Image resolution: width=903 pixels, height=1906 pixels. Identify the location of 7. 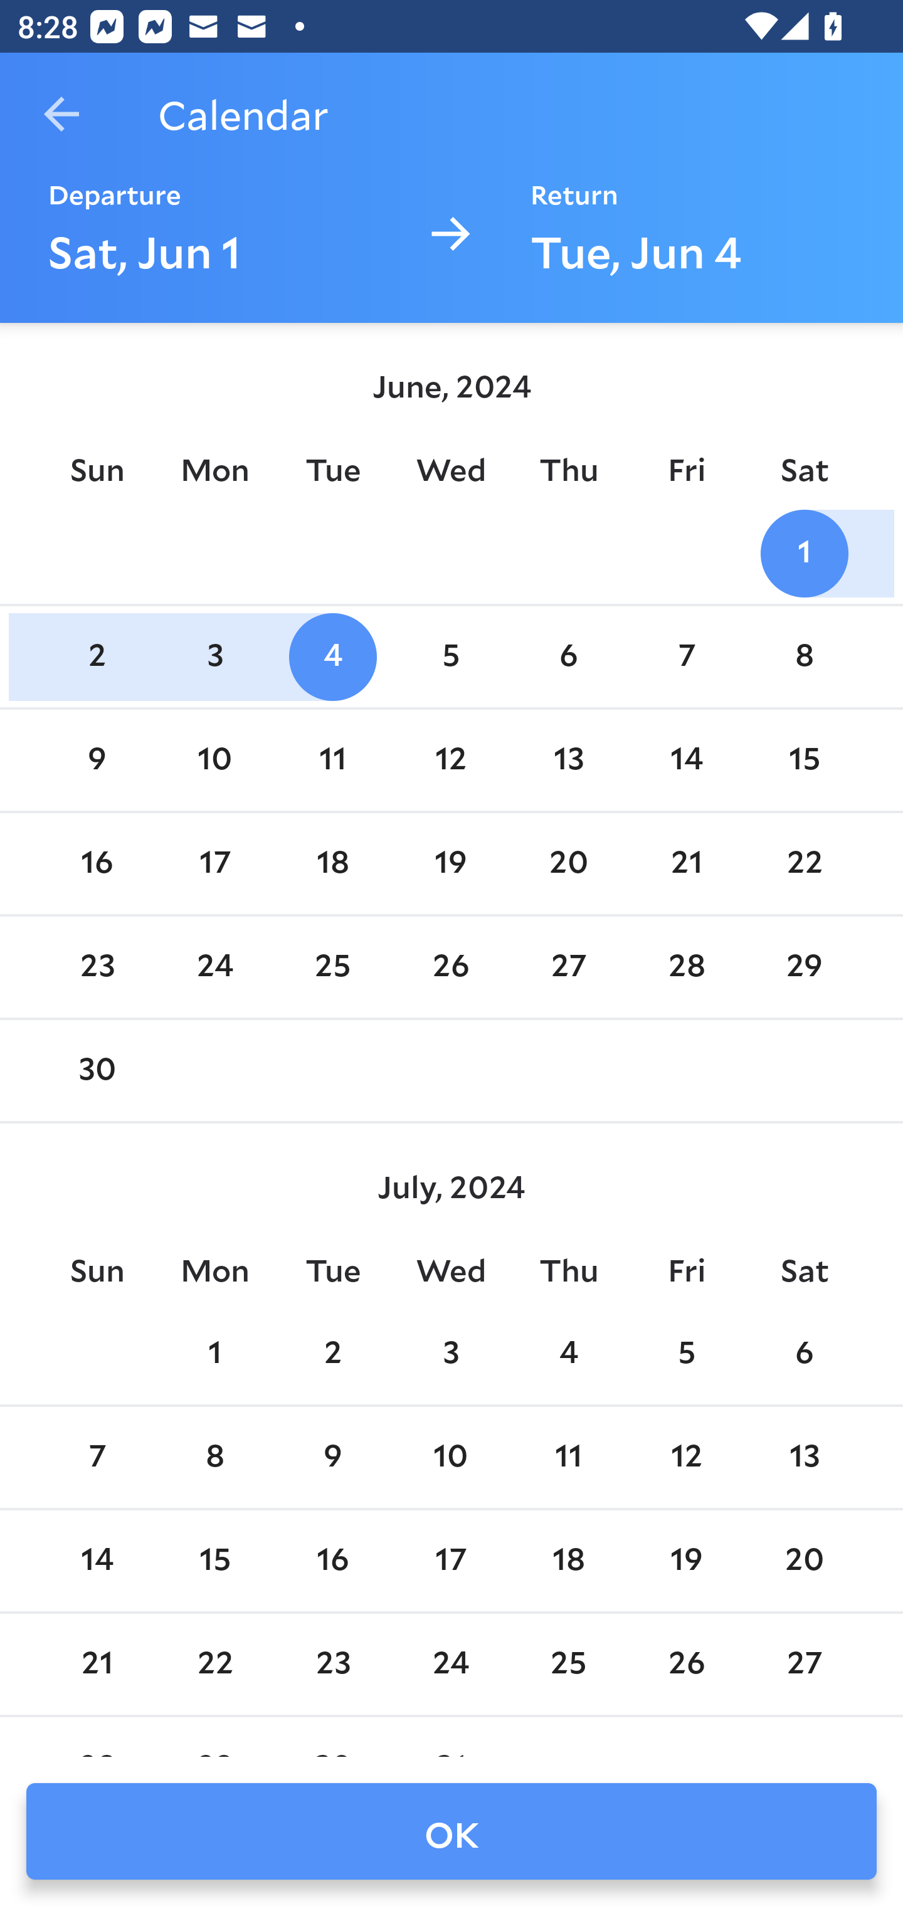
(97, 1458).